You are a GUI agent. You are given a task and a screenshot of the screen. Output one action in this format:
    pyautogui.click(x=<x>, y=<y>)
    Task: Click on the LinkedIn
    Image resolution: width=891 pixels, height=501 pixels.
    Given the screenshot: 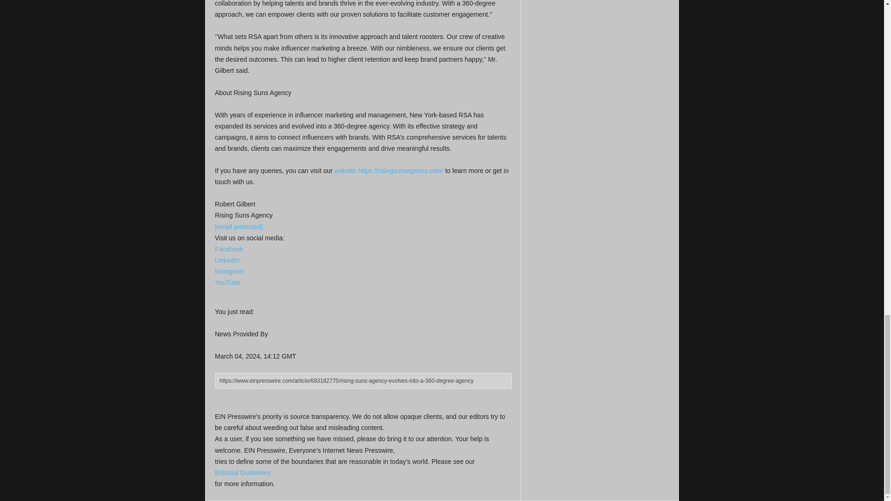 What is the action you would take?
    pyautogui.click(x=227, y=260)
    